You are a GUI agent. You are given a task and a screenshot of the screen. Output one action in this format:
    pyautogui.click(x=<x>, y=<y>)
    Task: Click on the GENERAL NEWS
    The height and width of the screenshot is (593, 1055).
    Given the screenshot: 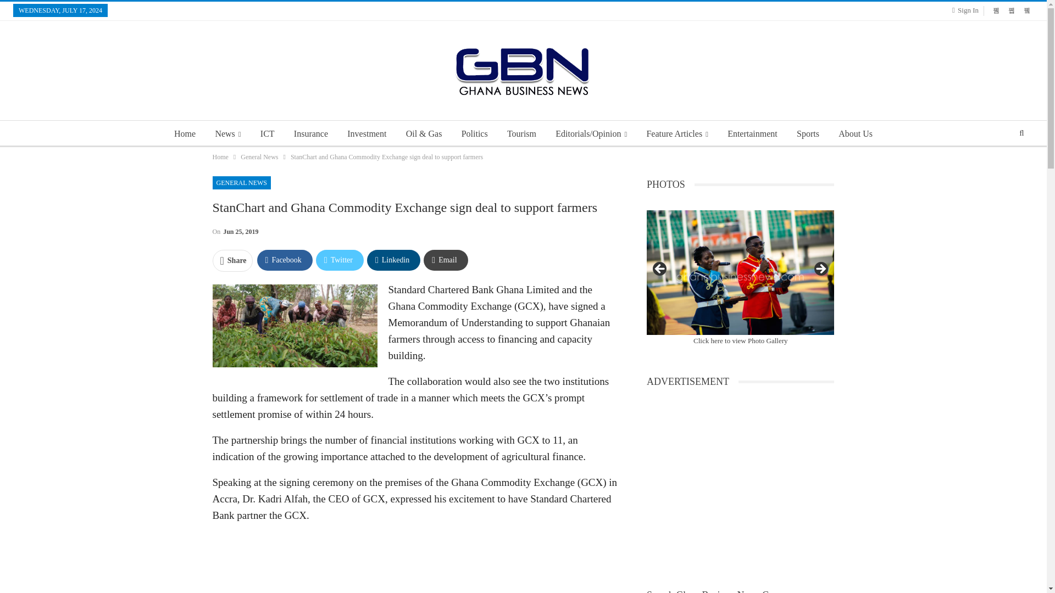 What is the action you would take?
    pyautogui.click(x=241, y=182)
    